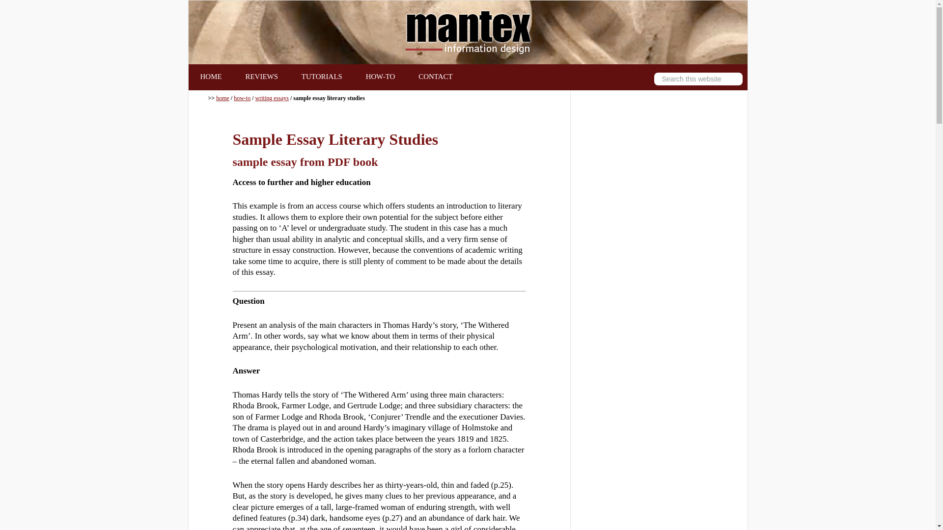 The width and height of the screenshot is (943, 530). I want to click on writing essays, so click(272, 98).